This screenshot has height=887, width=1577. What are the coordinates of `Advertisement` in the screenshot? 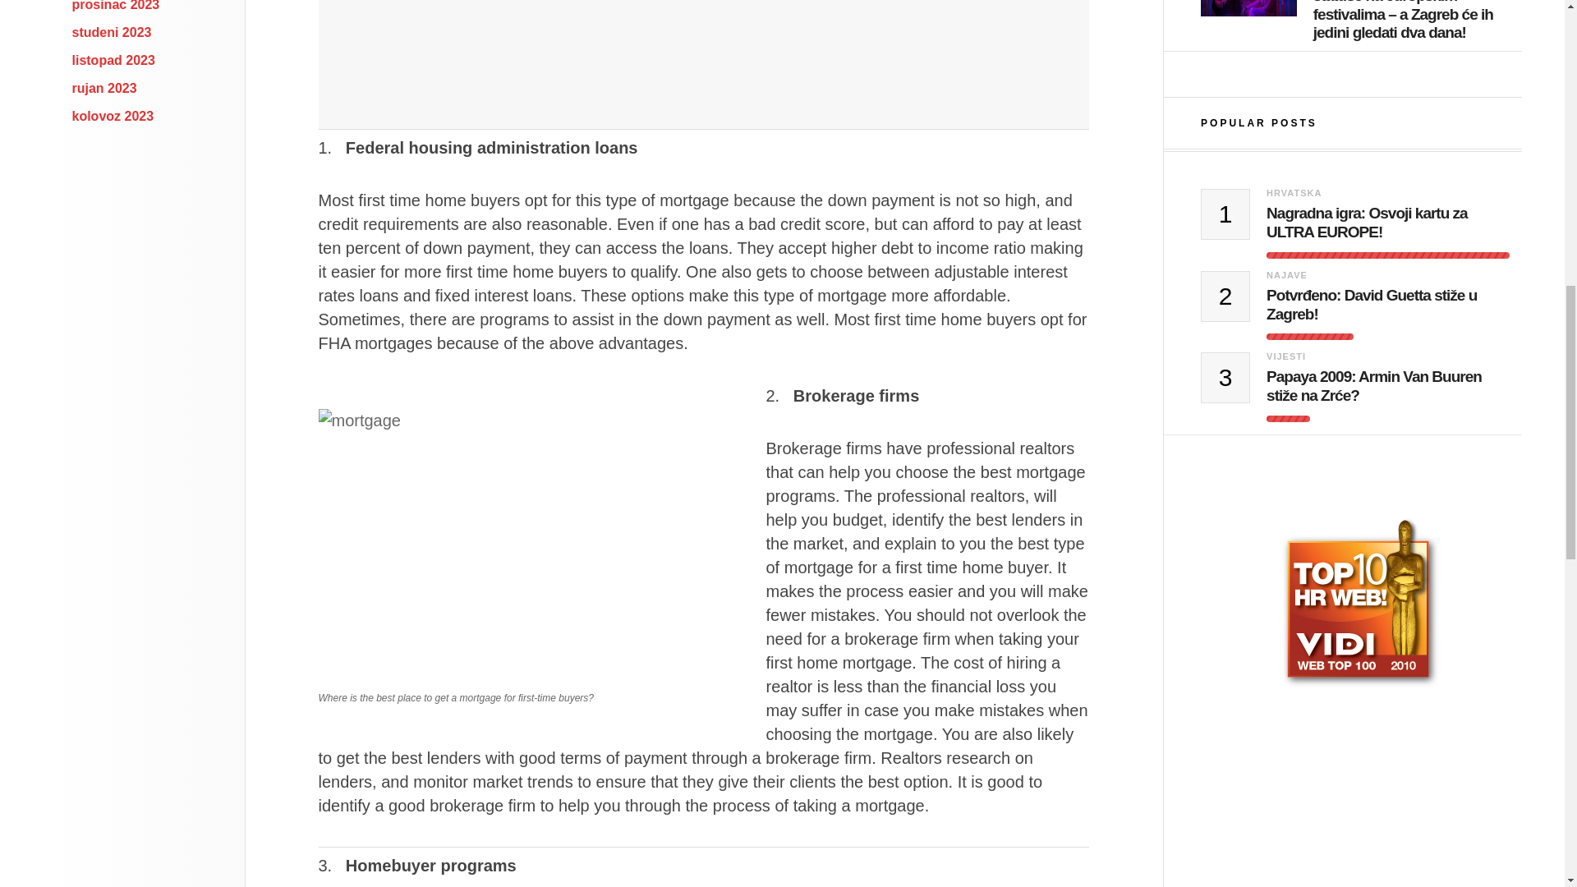 It's located at (703, 64).